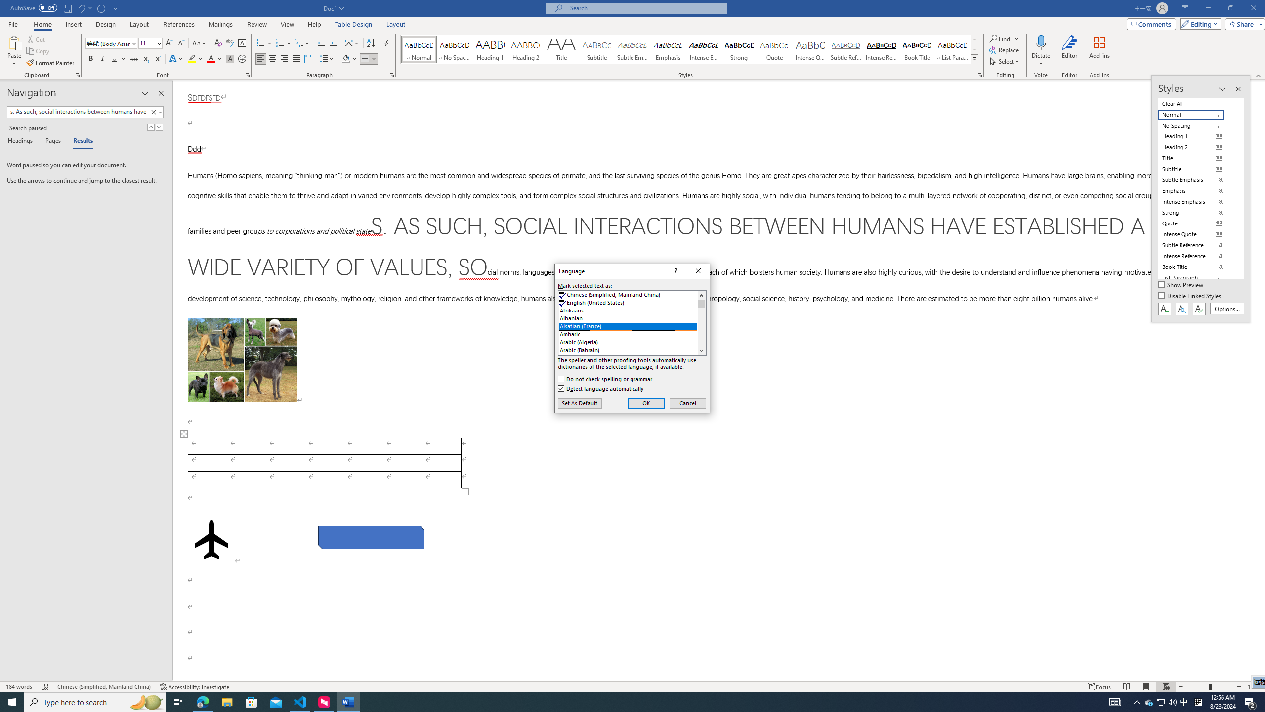  Describe the element at coordinates (606, 379) in the screenshot. I see `Do not check spelling or grammar` at that location.